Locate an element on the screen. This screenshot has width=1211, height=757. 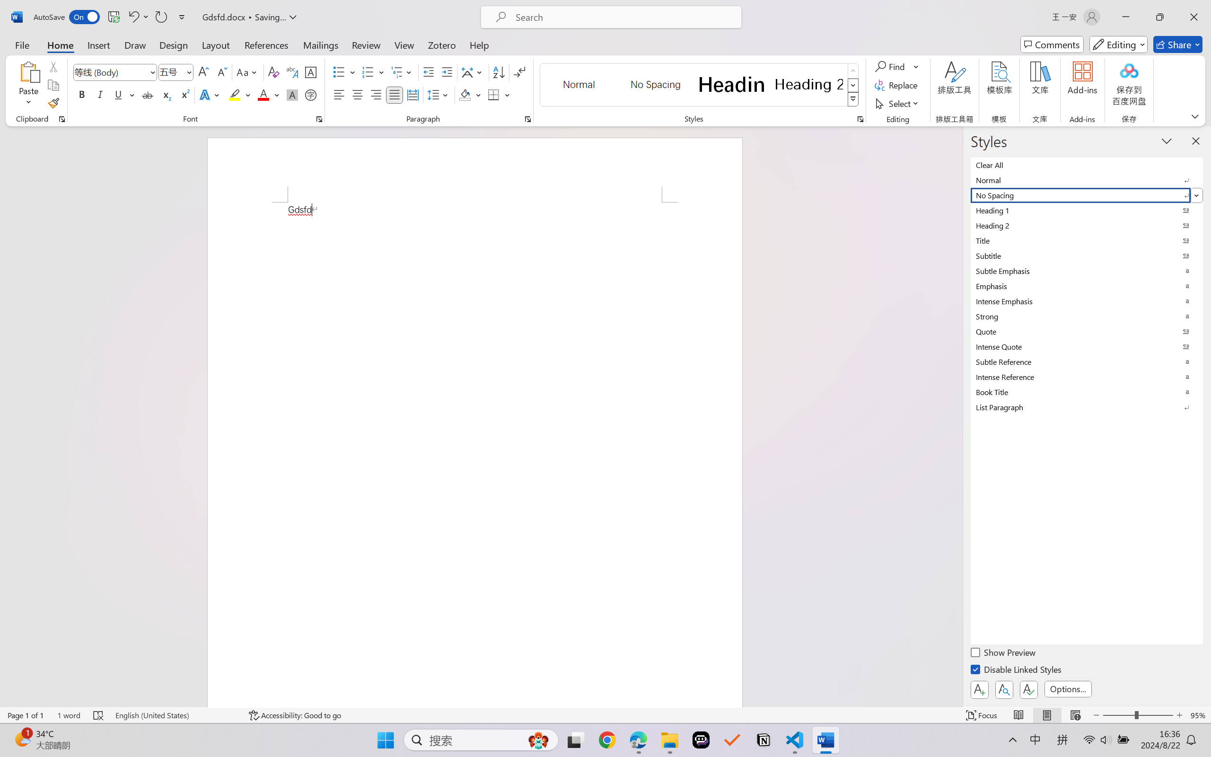
Book Title is located at coordinates (1087, 392).